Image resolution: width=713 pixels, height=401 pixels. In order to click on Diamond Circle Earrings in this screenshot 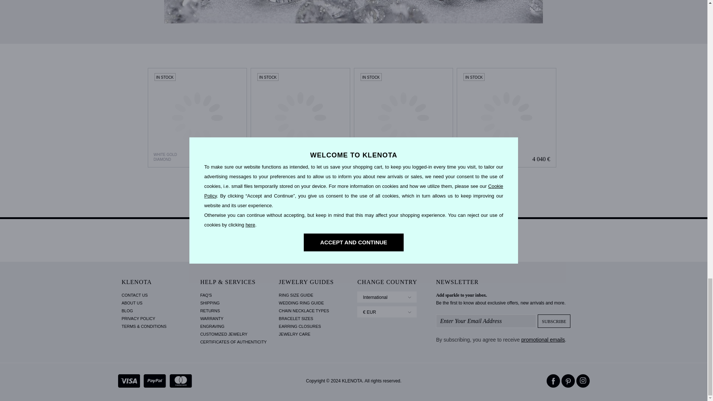, I will do `click(198, 117)`.